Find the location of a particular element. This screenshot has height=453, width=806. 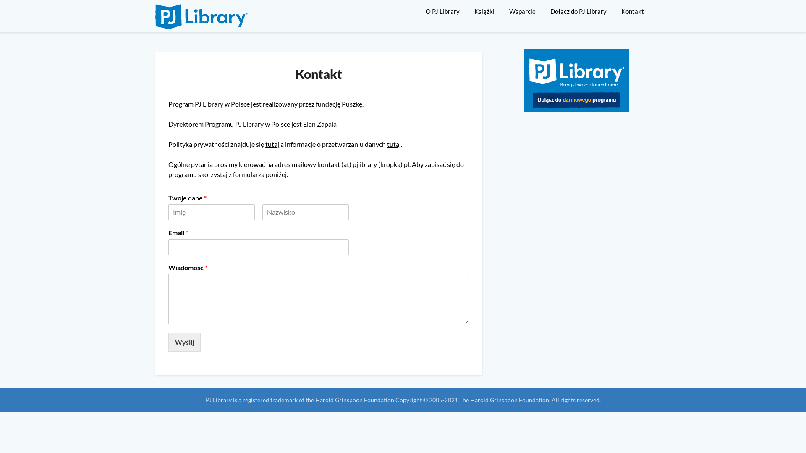

tutaj is located at coordinates (394, 144).